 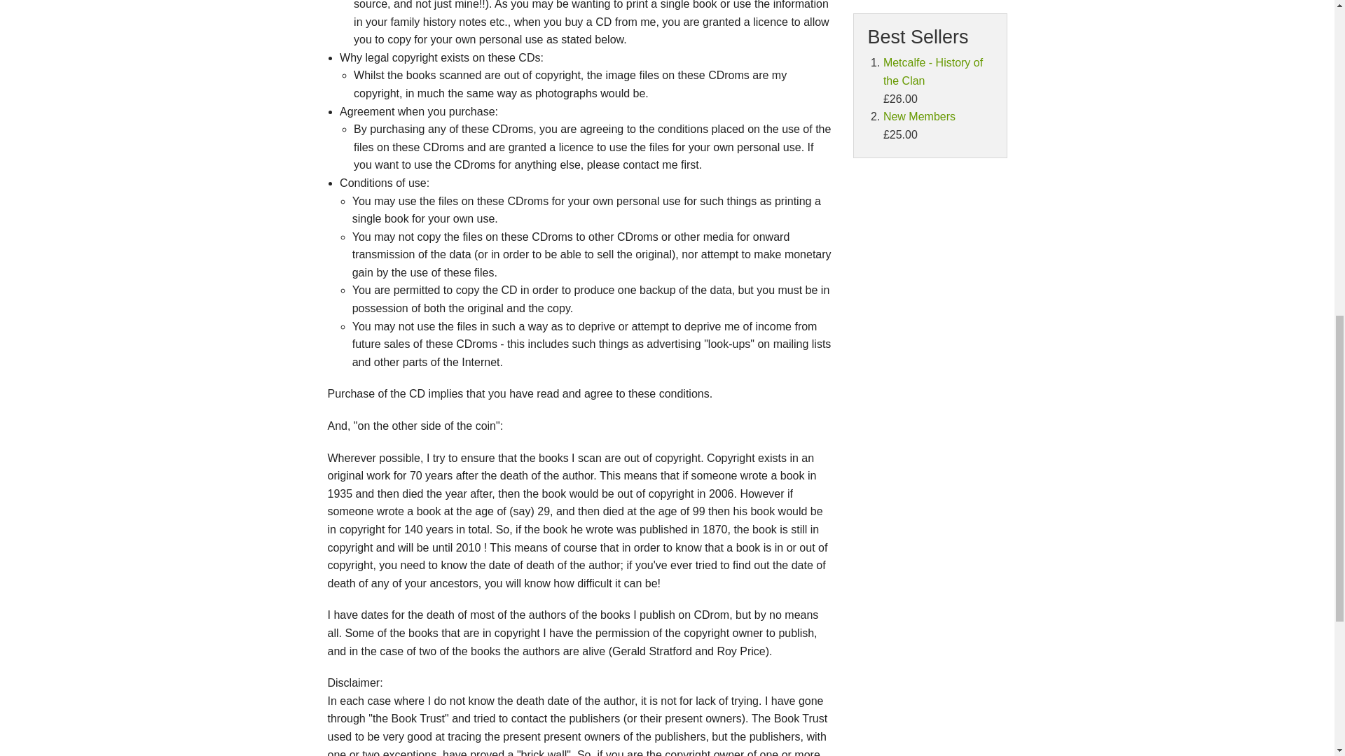 I want to click on Metcalfe - History of the Clan, so click(x=933, y=71).